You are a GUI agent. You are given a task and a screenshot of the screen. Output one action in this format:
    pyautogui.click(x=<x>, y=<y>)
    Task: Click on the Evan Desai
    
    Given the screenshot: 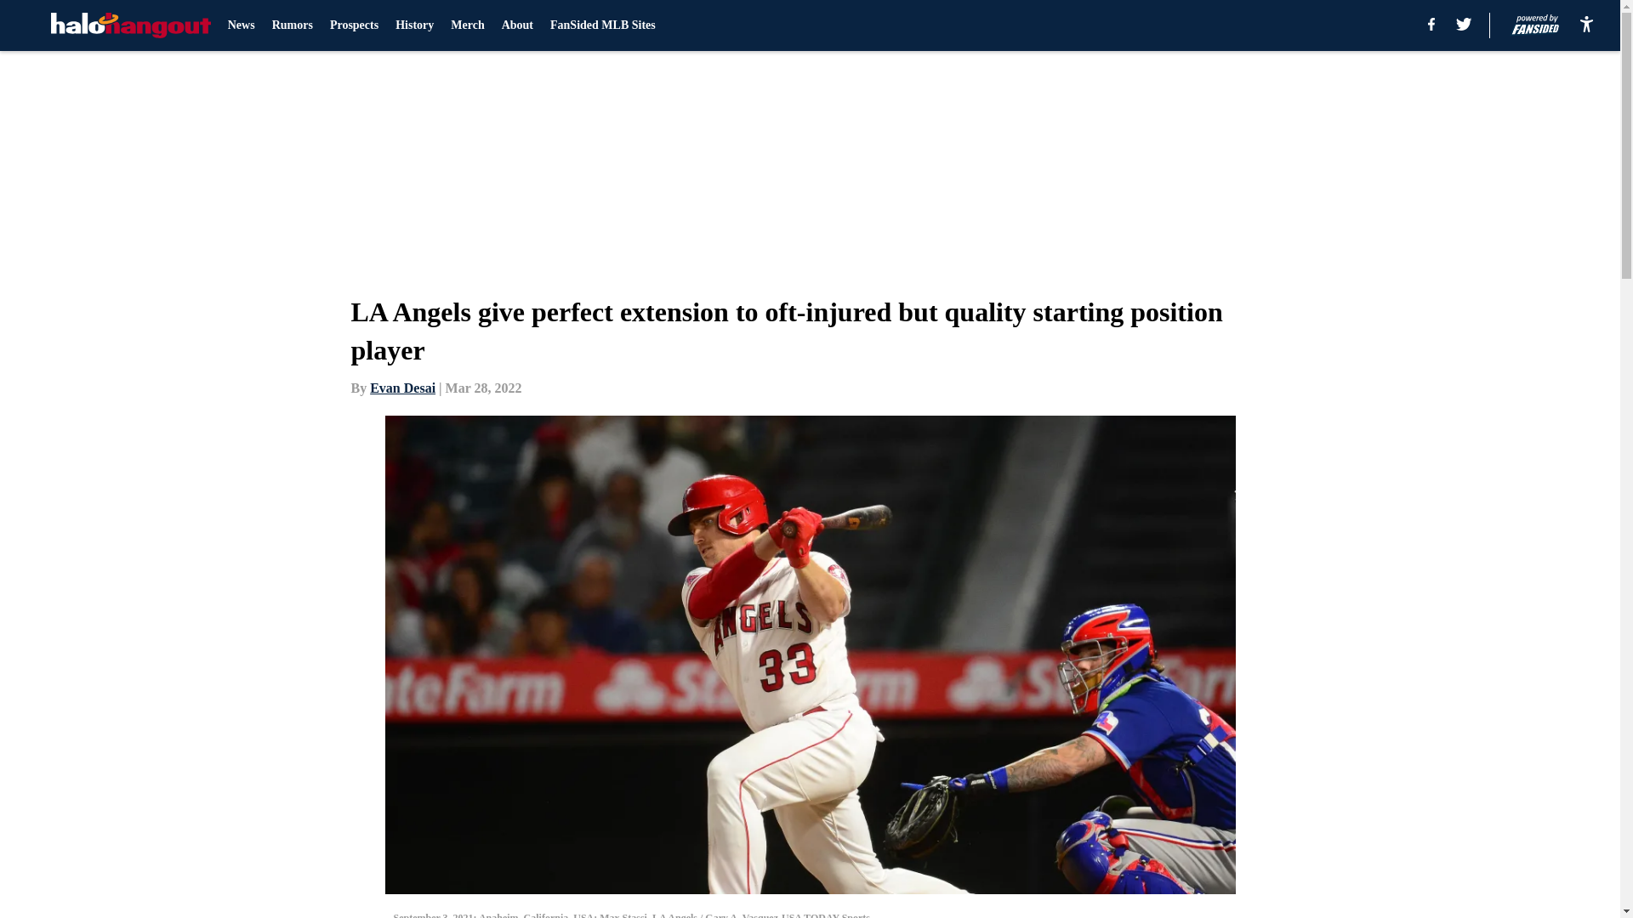 What is the action you would take?
    pyautogui.click(x=403, y=388)
    